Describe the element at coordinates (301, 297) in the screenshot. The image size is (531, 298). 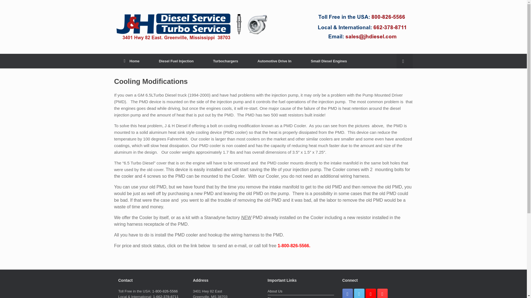
I see `Blog` at that location.